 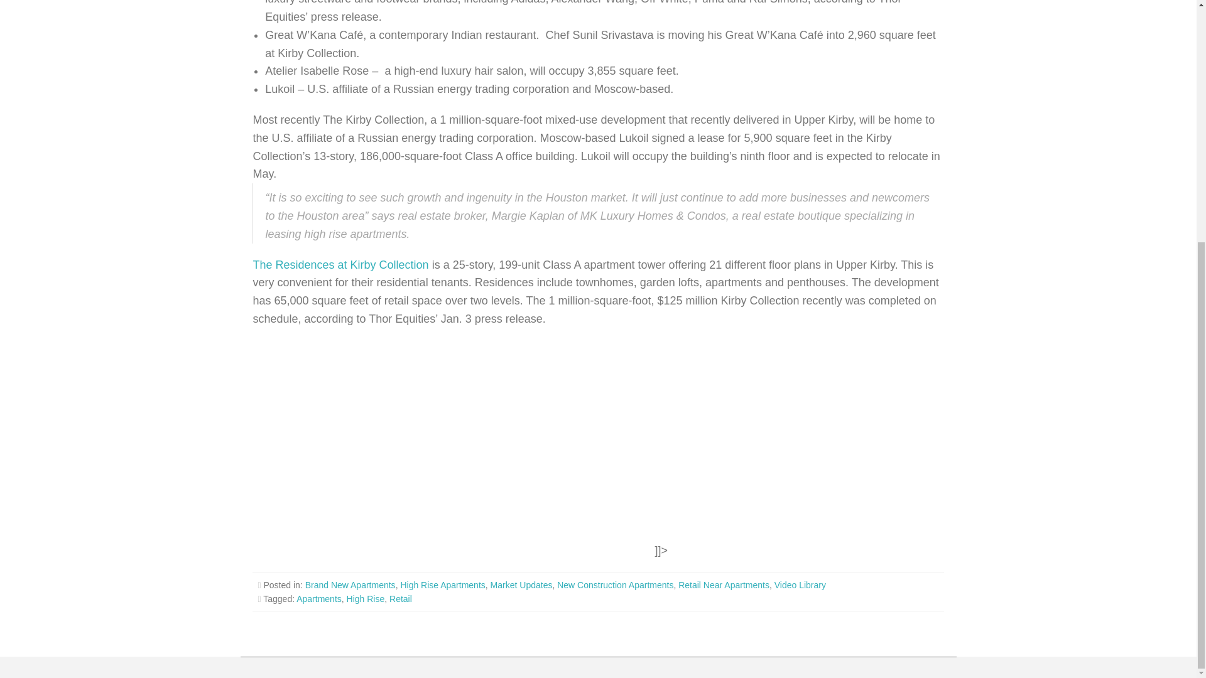 What do you see at coordinates (521, 585) in the screenshot?
I see `Market Updates` at bounding box center [521, 585].